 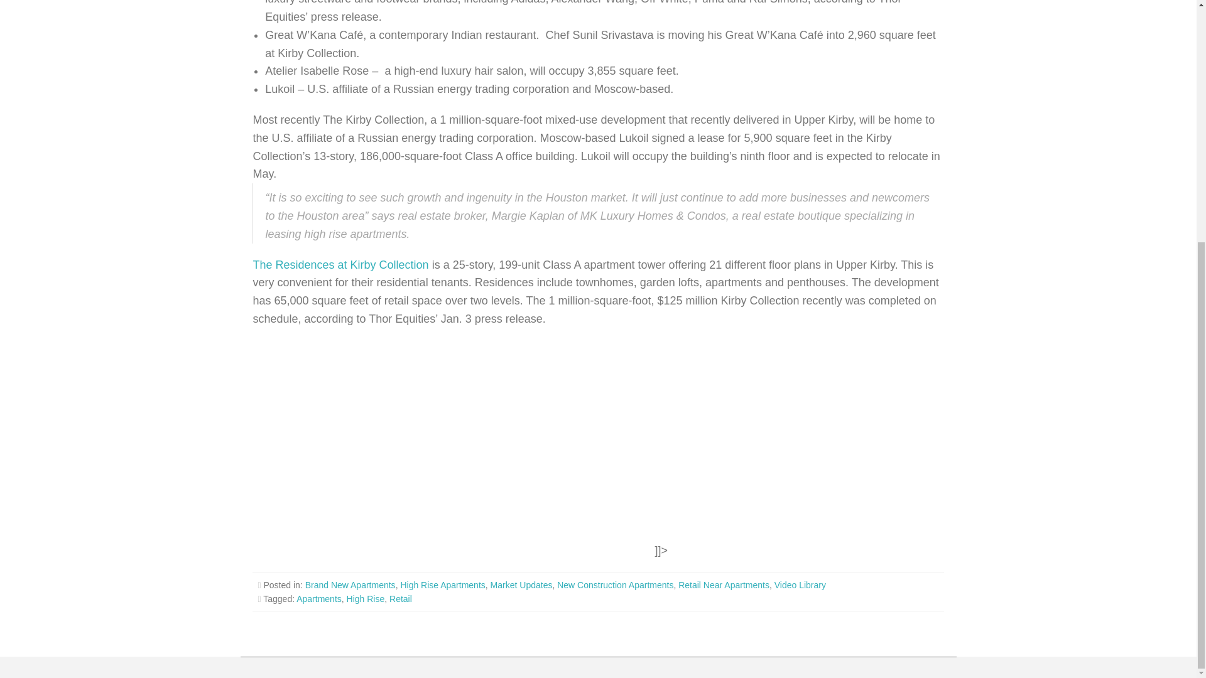 What do you see at coordinates (521, 585) in the screenshot?
I see `Market Updates` at bounding box center [521, 585].